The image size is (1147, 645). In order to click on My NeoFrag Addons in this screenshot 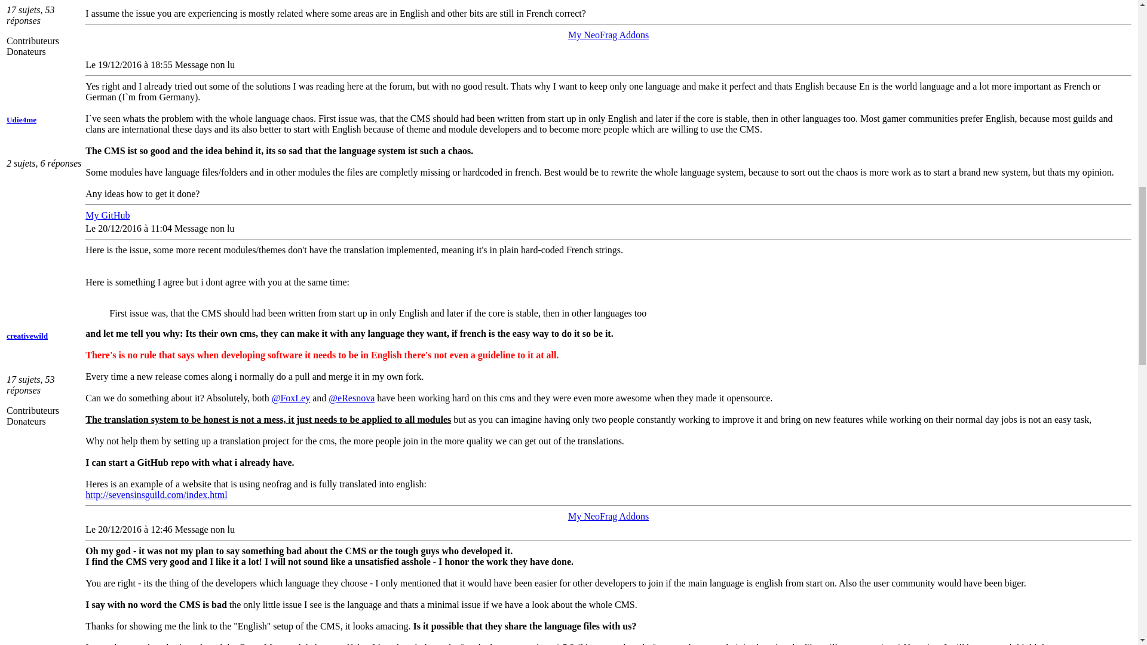, I will do `click(608, 35)`.